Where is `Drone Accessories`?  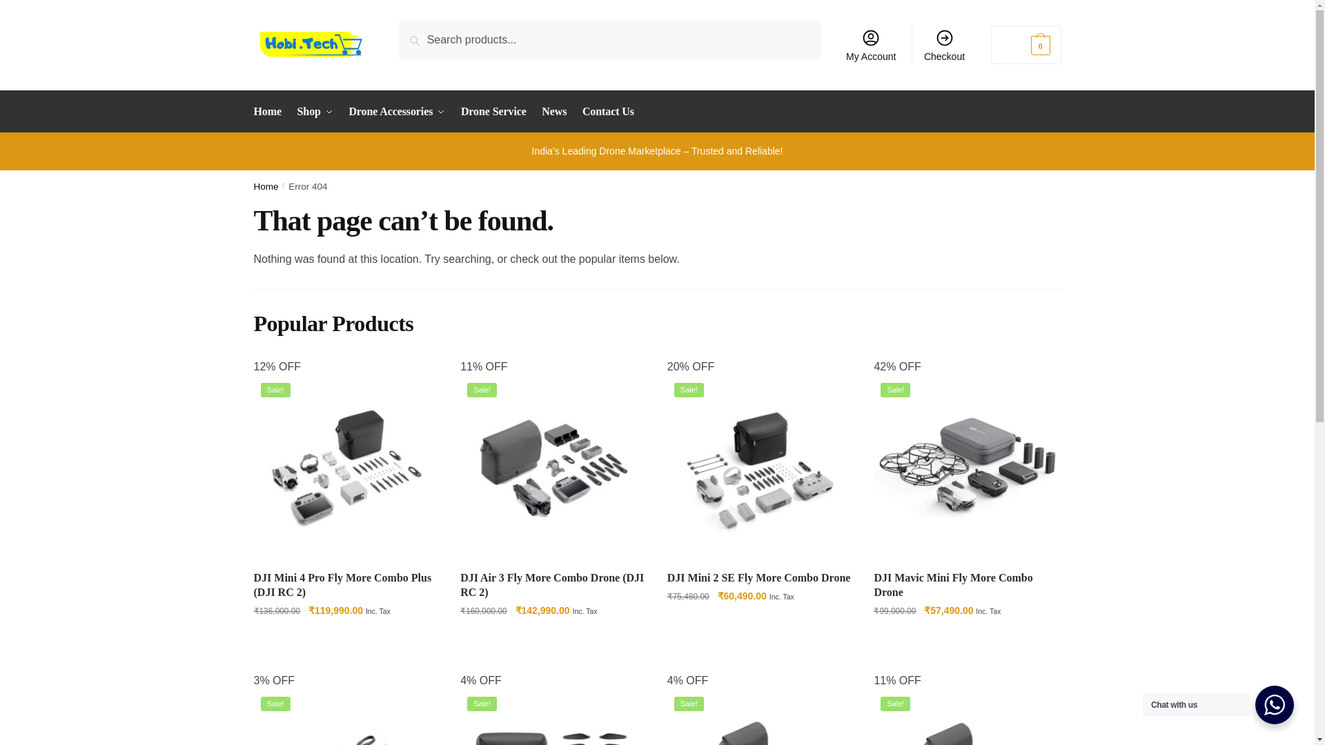 Drone Accessories is located at coordinates (397, 112).